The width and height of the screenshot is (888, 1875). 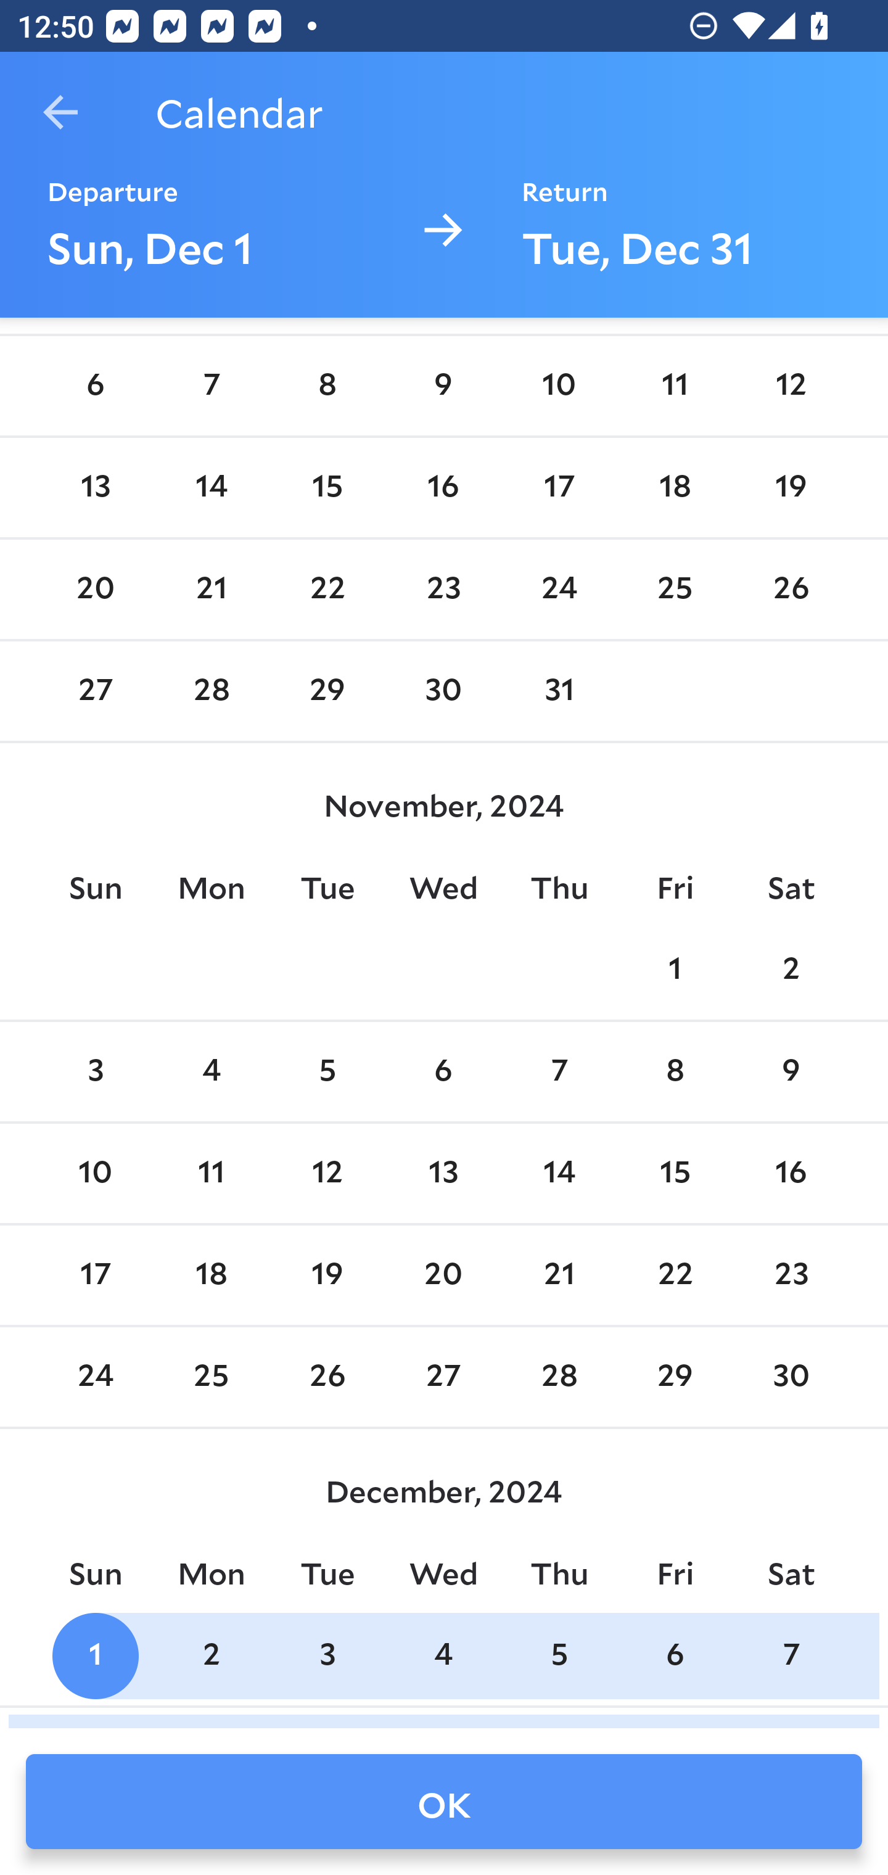 What do you see at coordinates (791, 969) in the screenshot?
I see `2` at bounding box center [791, 969].